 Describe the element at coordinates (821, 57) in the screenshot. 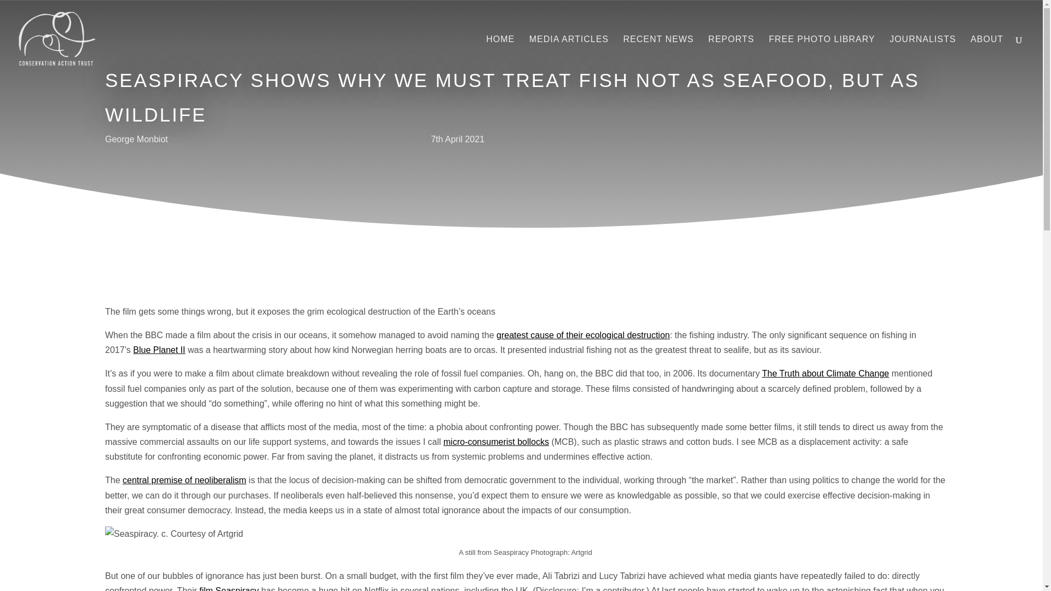

I see `FREE PHOTO LIBRARY` at that location.